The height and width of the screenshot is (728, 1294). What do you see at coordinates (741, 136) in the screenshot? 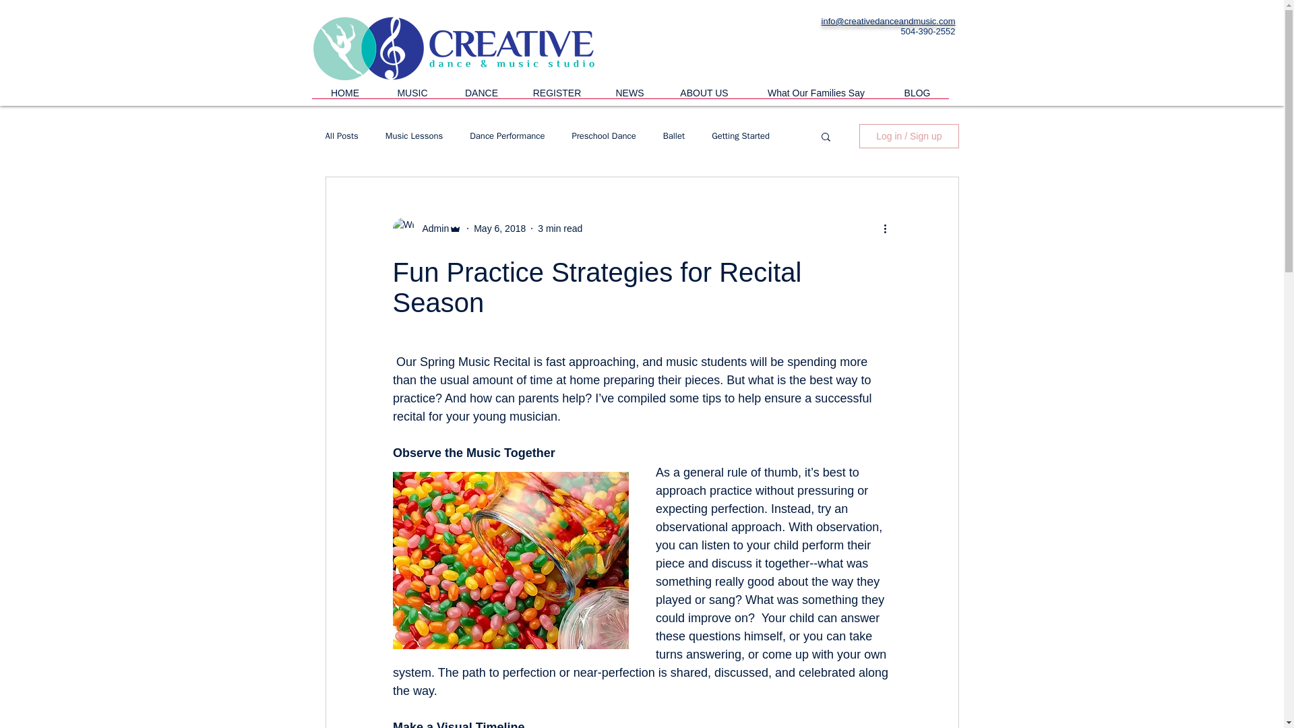
I see `Getting Started` at bounding box center [741, 136].